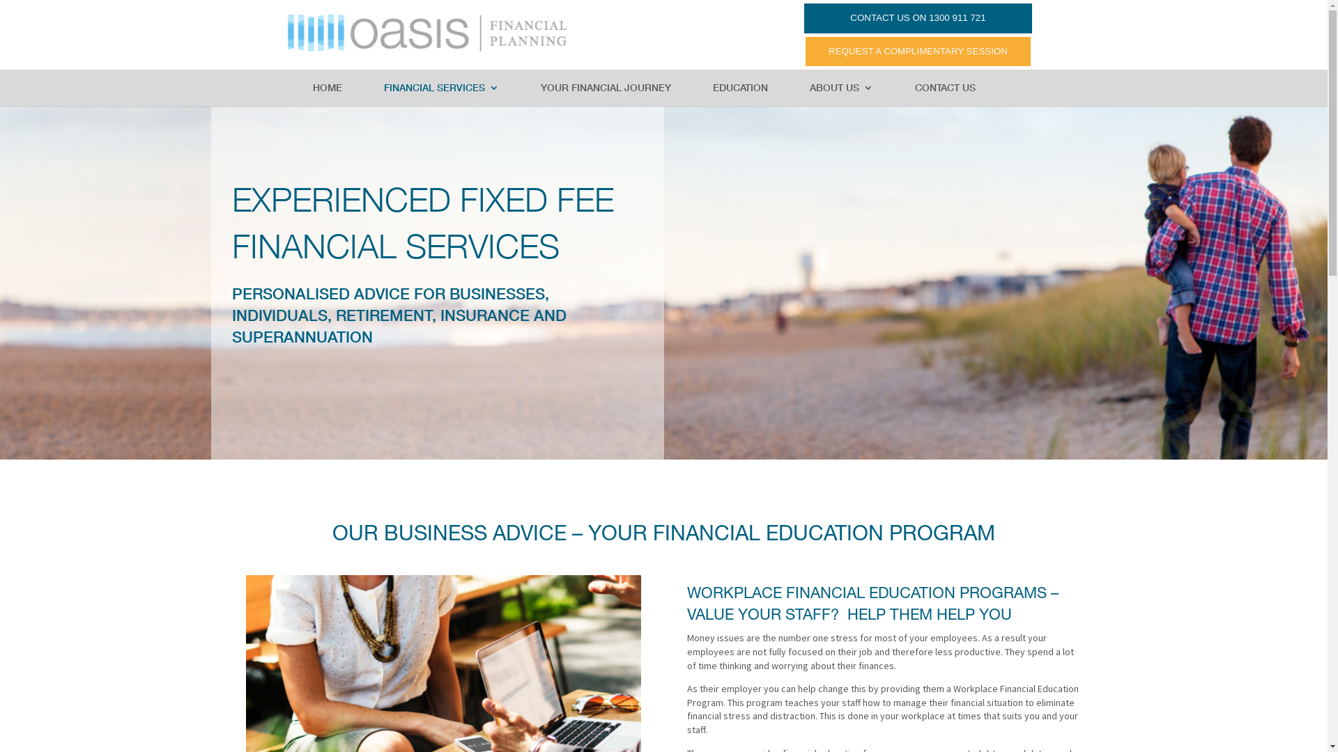 This screenshot has height=752, width=1338. What do you see at coordinates (606, 95) in the screenshot?
I see `YOUR FINANCIAL JOURNEY` at bounding box center [606, 95].